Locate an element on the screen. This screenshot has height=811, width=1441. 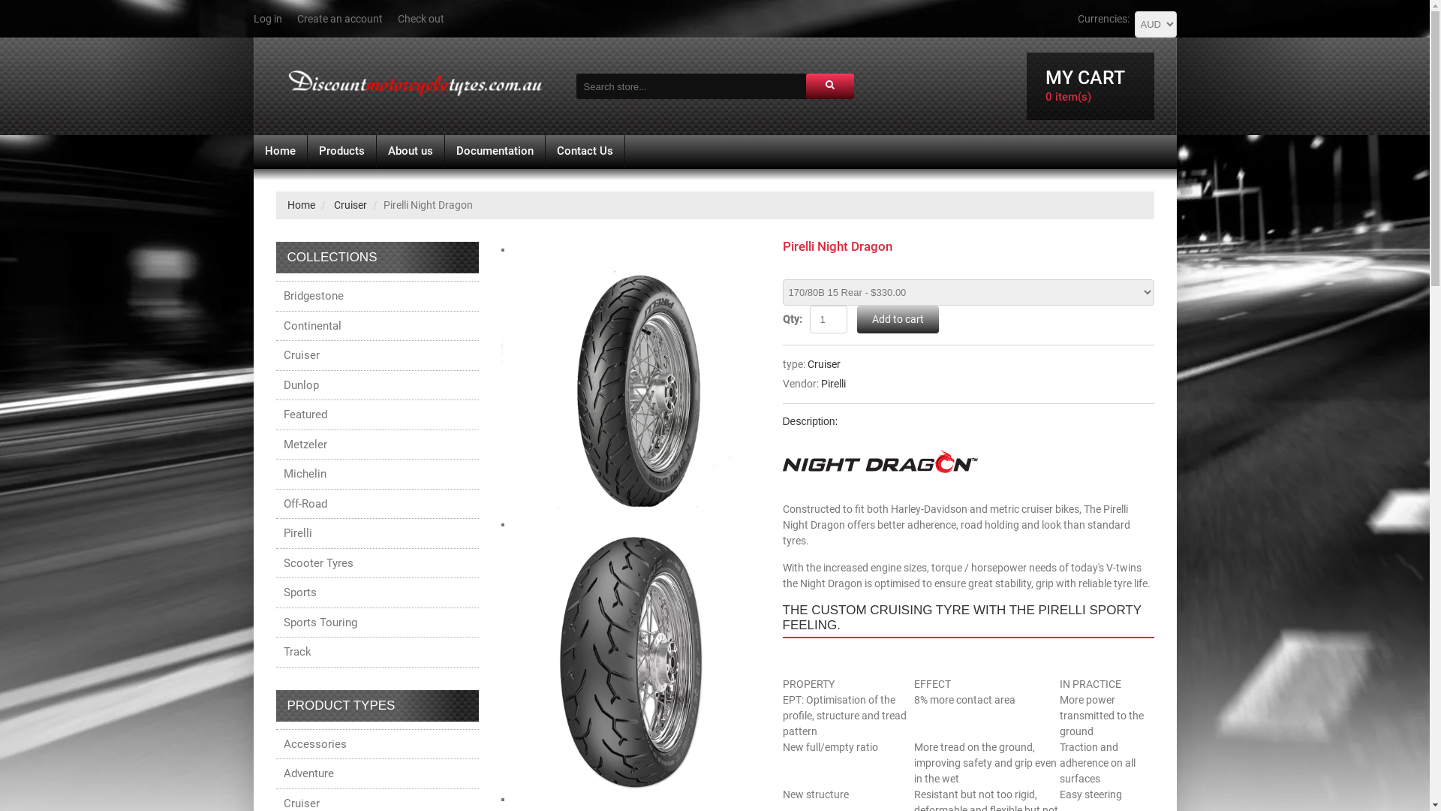
Bridgestone is located at coordinates (378, 296).